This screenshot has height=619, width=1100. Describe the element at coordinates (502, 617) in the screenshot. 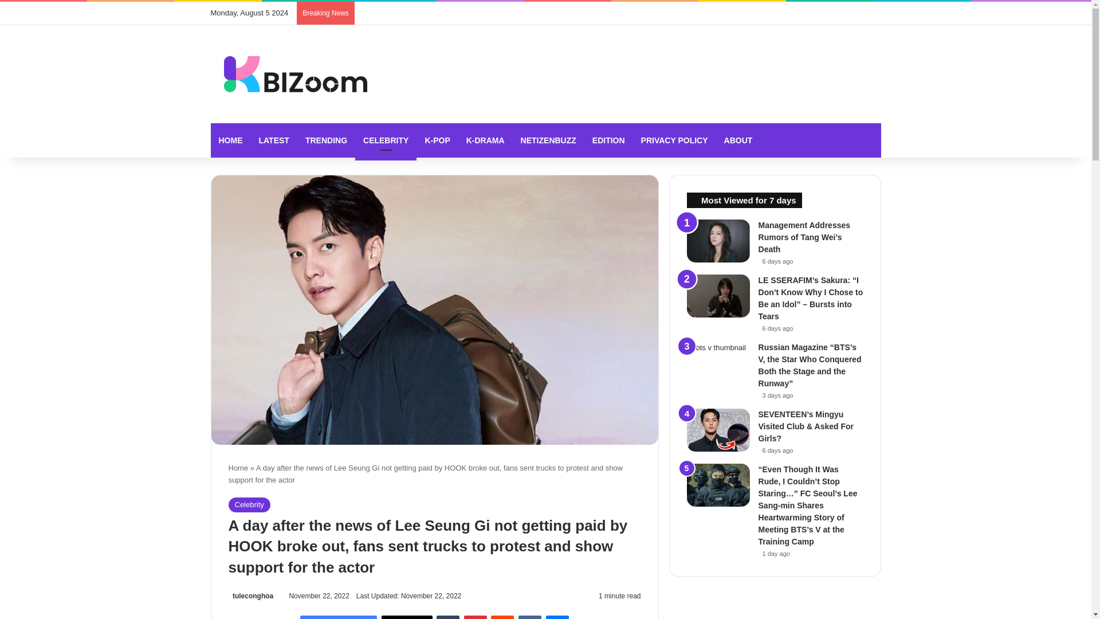

I see `Reddit` at that location.